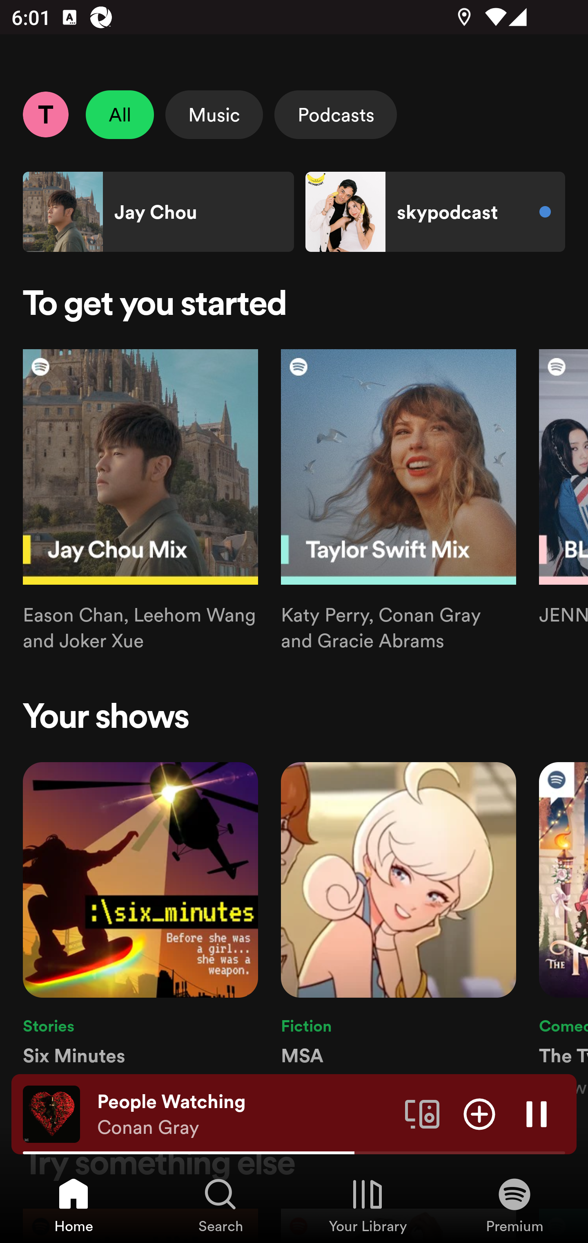 The width and height of the screenshot is (588, 1243). Describe the element at coordinates (435, 212) in the screenshot. I see `skypodcast Shortcut skypodcast New content` at that location.